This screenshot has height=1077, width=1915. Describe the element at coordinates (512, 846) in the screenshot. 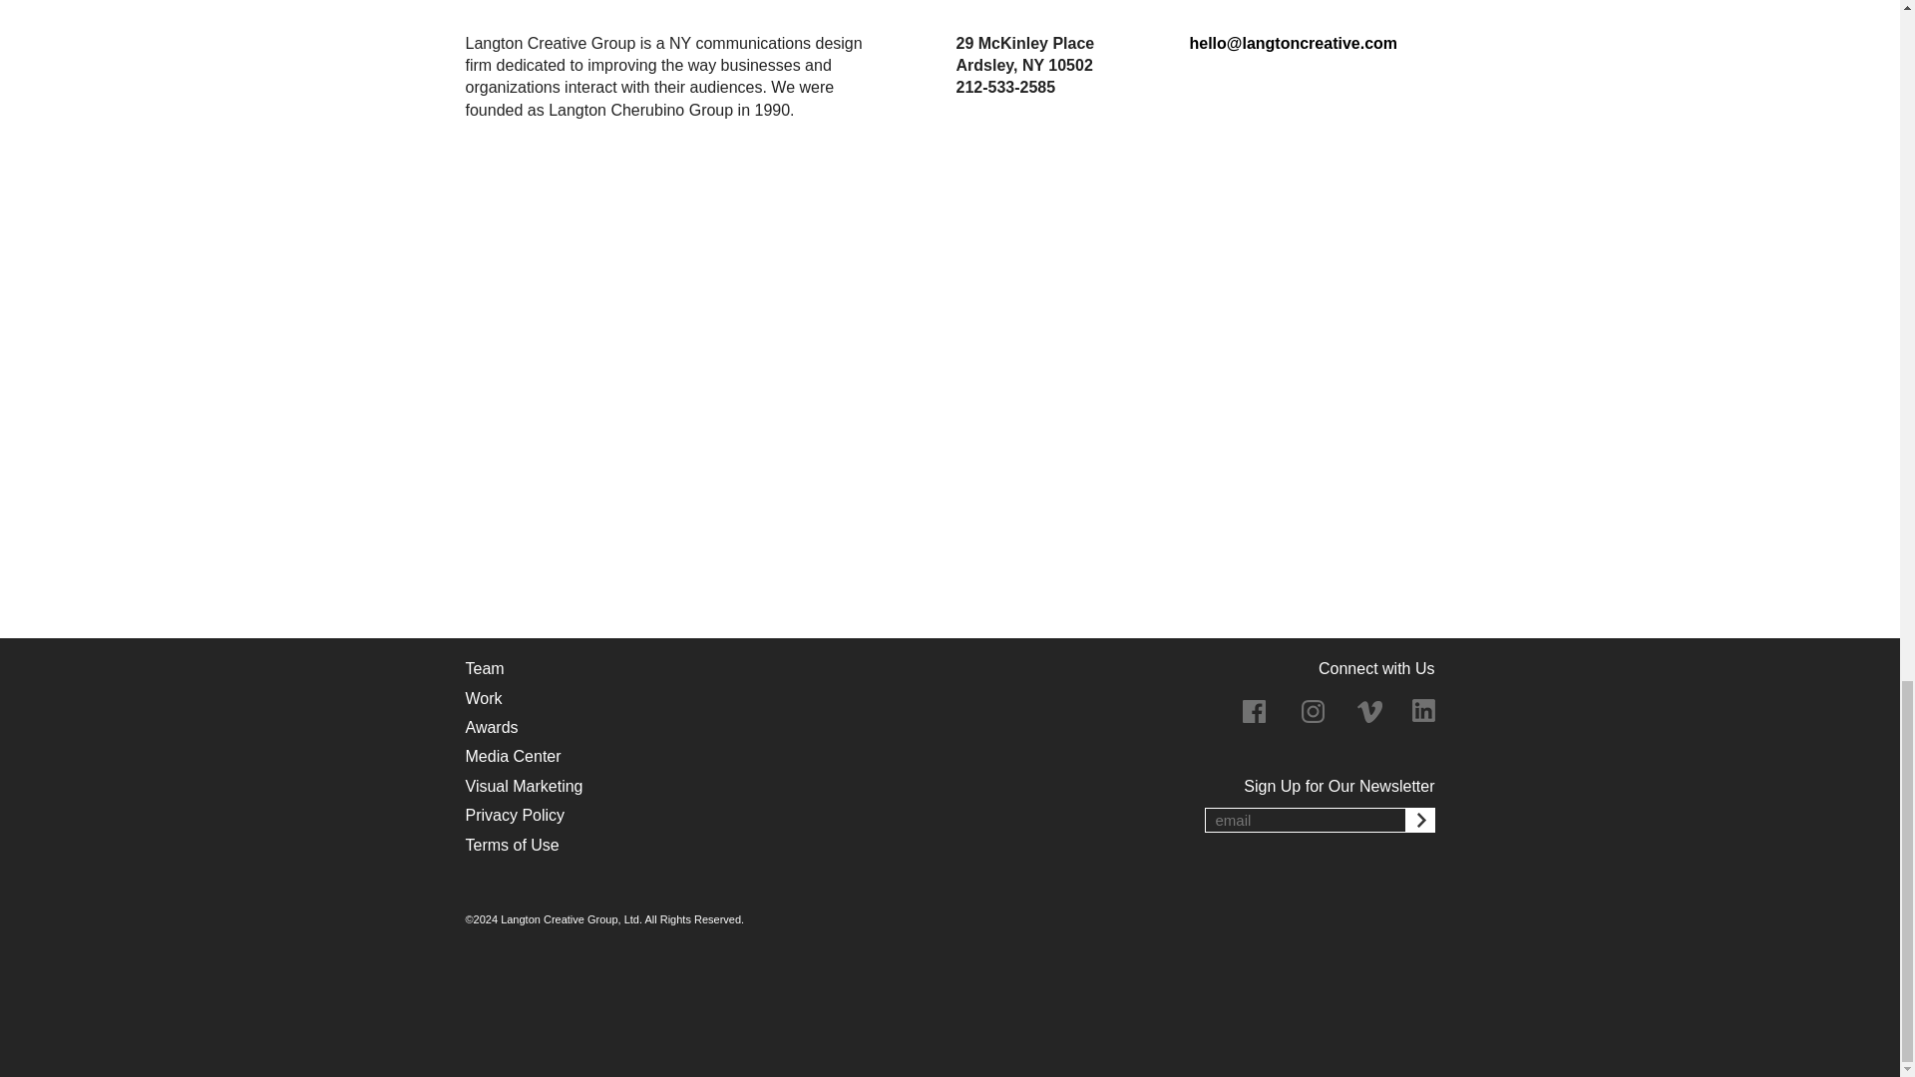

I see `Terms of Use` at that location.